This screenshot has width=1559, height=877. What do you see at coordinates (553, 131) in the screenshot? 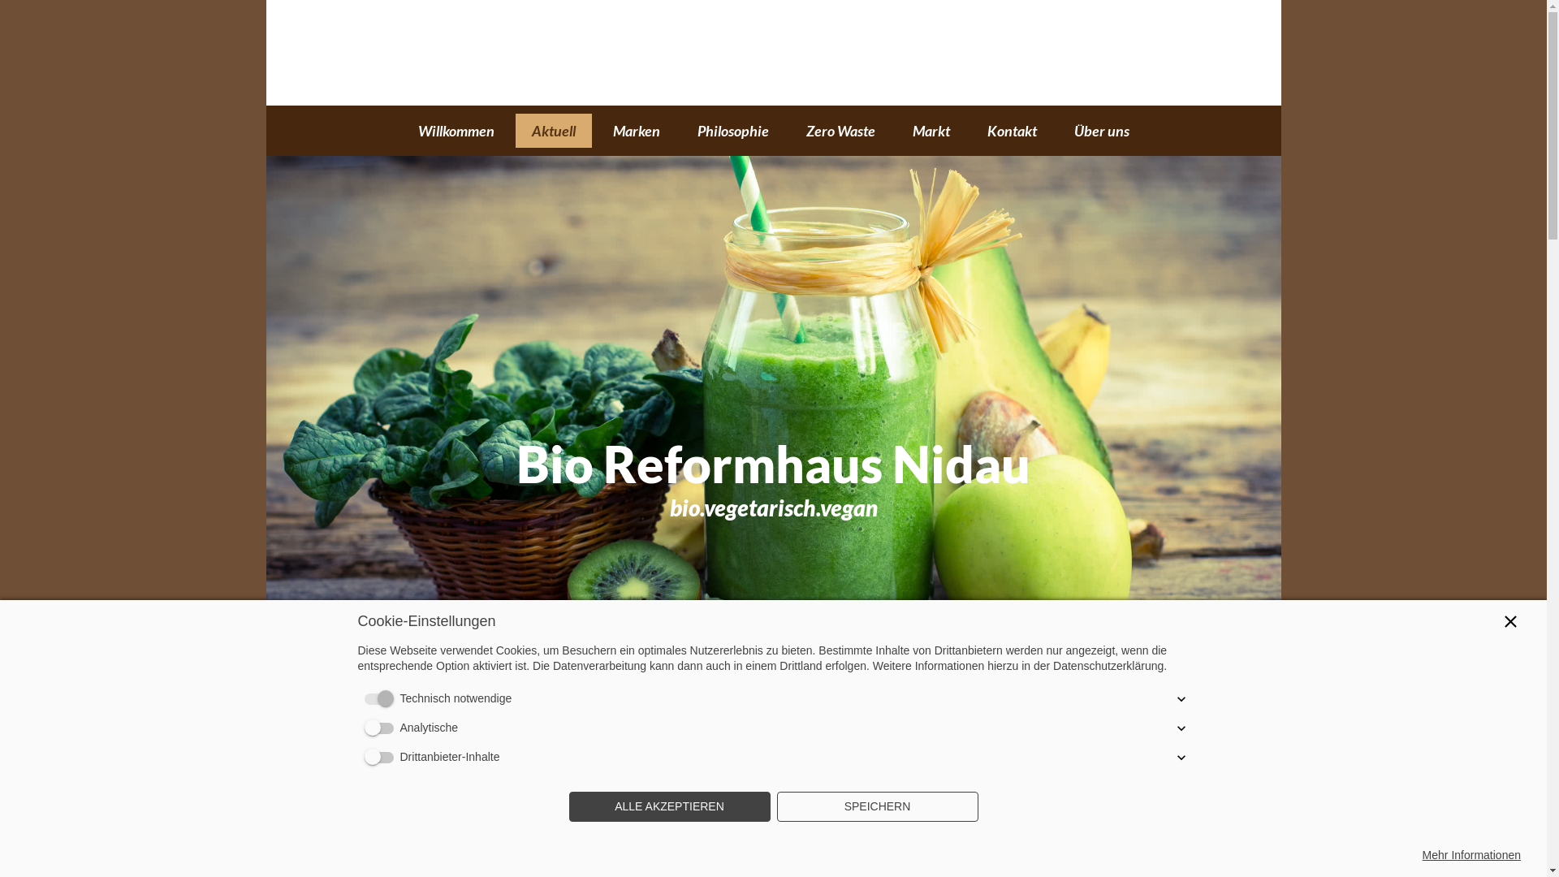
I see `Aktuell` at bounding box center [553, 131].